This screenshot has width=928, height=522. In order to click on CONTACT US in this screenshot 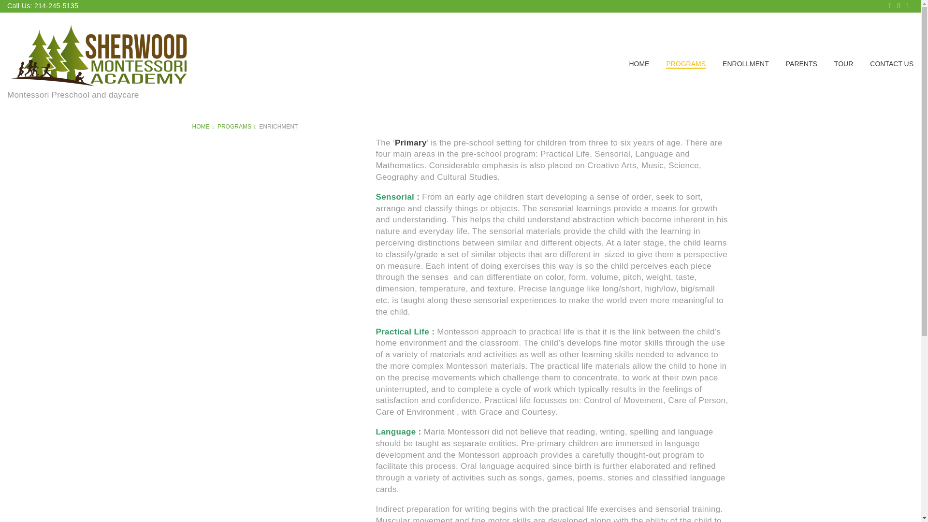, I will do `click(891, 64)`.